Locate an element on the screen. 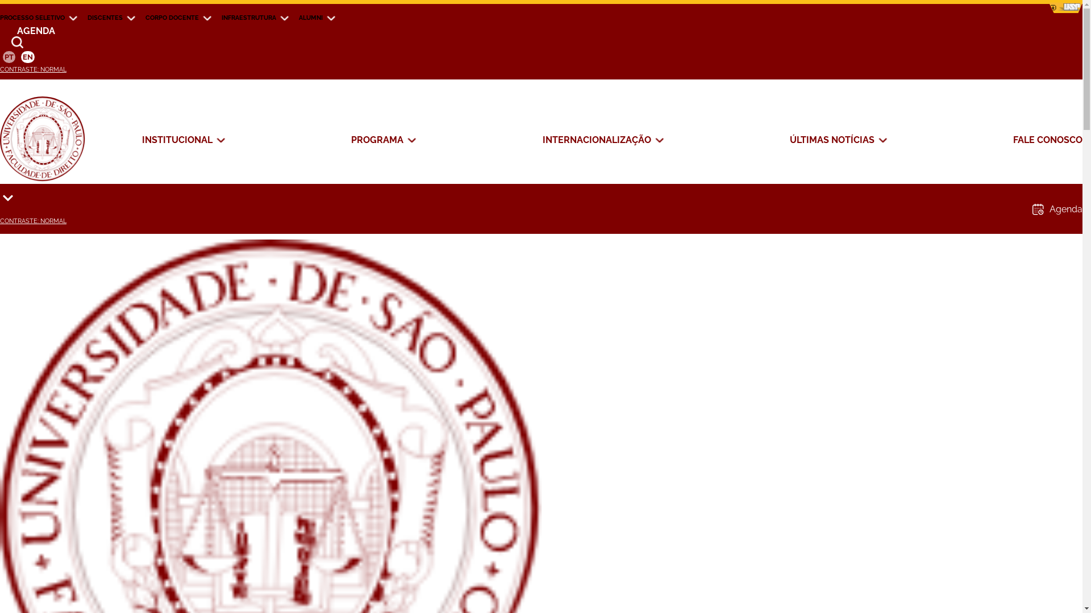 The image size is (1091, 613). AGENDA is located at coordinates (541, 31).